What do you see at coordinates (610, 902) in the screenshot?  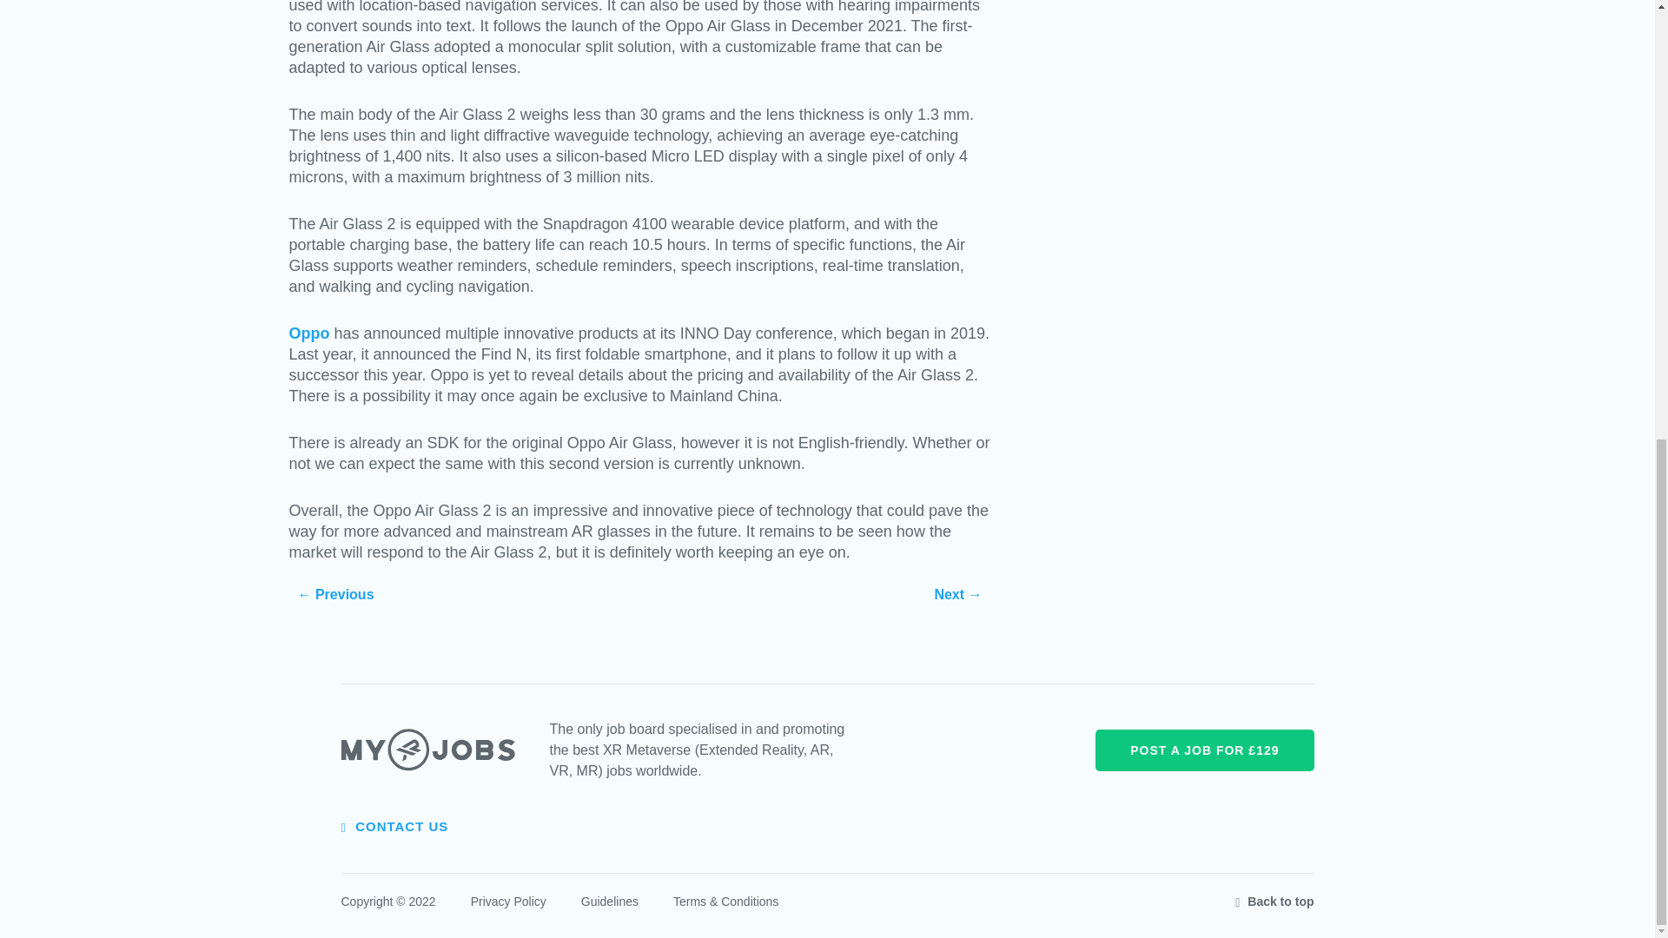 I see `Guidelines` at bounding box center [610, 902].